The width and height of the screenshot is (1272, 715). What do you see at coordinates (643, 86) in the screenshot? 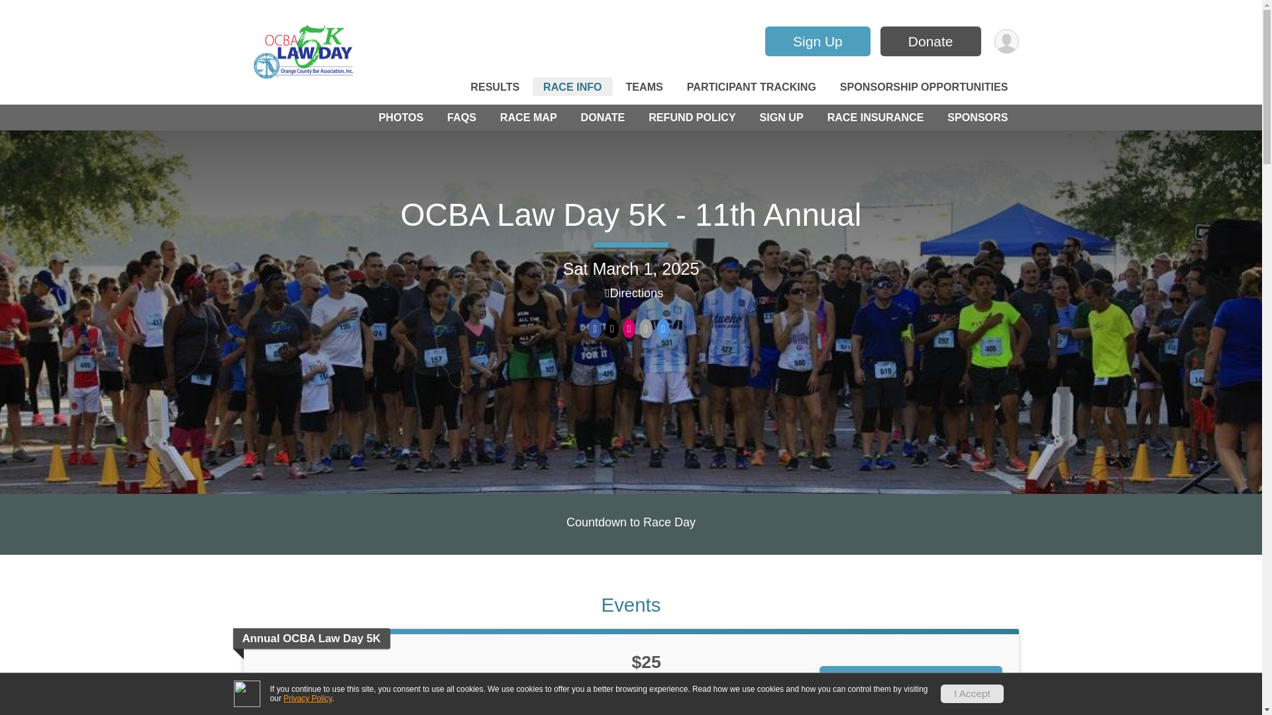
I see `TEAMS` at bounding box center [643, 86].